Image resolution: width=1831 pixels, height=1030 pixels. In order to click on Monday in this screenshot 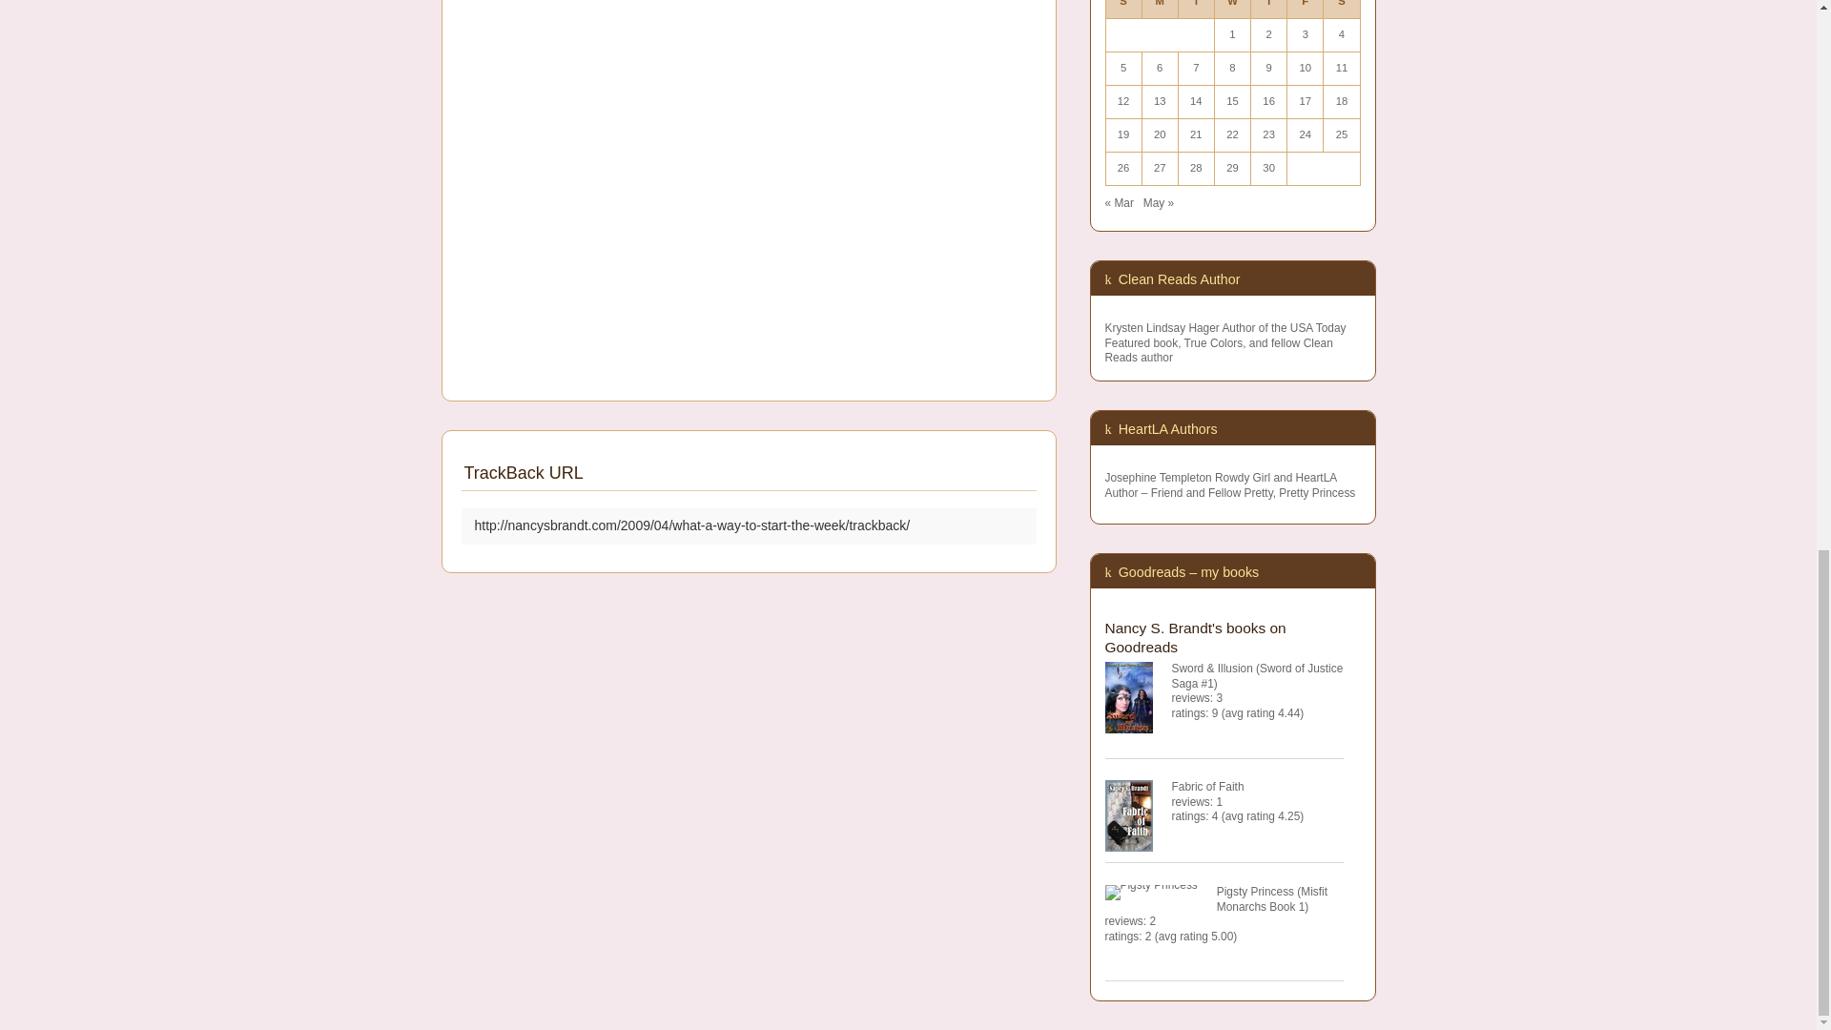, I will do `click(1159, 10)`.